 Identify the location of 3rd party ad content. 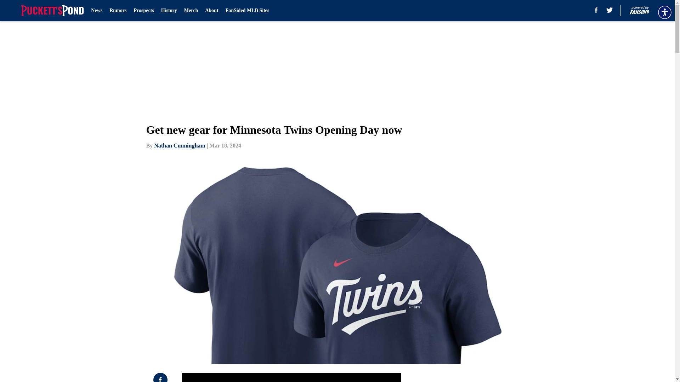
(489, 377).